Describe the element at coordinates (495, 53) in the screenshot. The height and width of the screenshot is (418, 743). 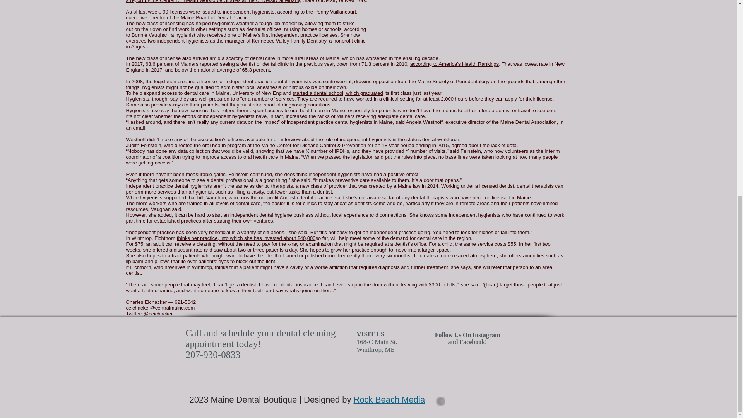
I see `Embedded Content` at that location.